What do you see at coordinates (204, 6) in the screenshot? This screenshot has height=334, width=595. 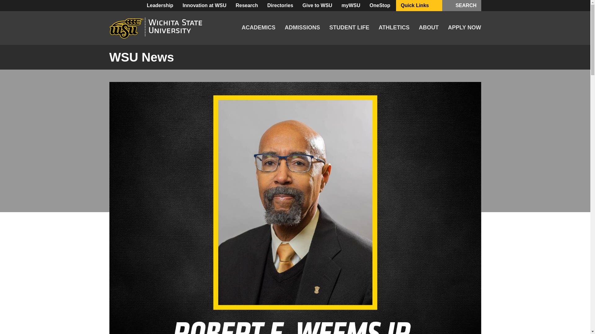 I see `Innovation at WSU` at bounding box center [204, 6].